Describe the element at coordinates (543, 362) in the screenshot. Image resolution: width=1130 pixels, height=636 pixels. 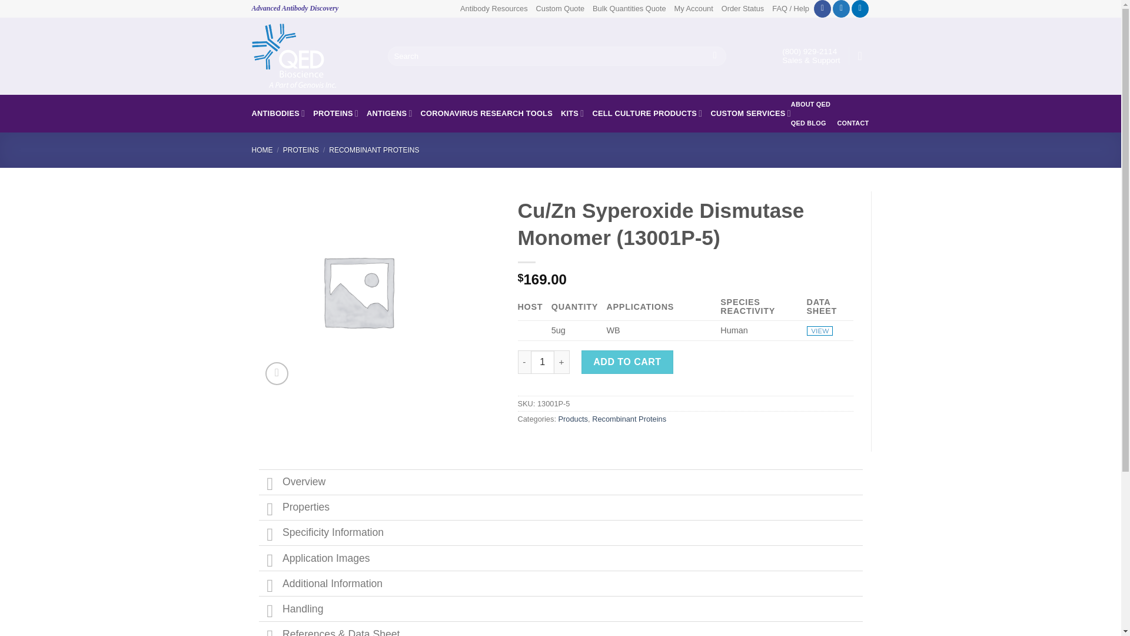
I see `1` at that location.